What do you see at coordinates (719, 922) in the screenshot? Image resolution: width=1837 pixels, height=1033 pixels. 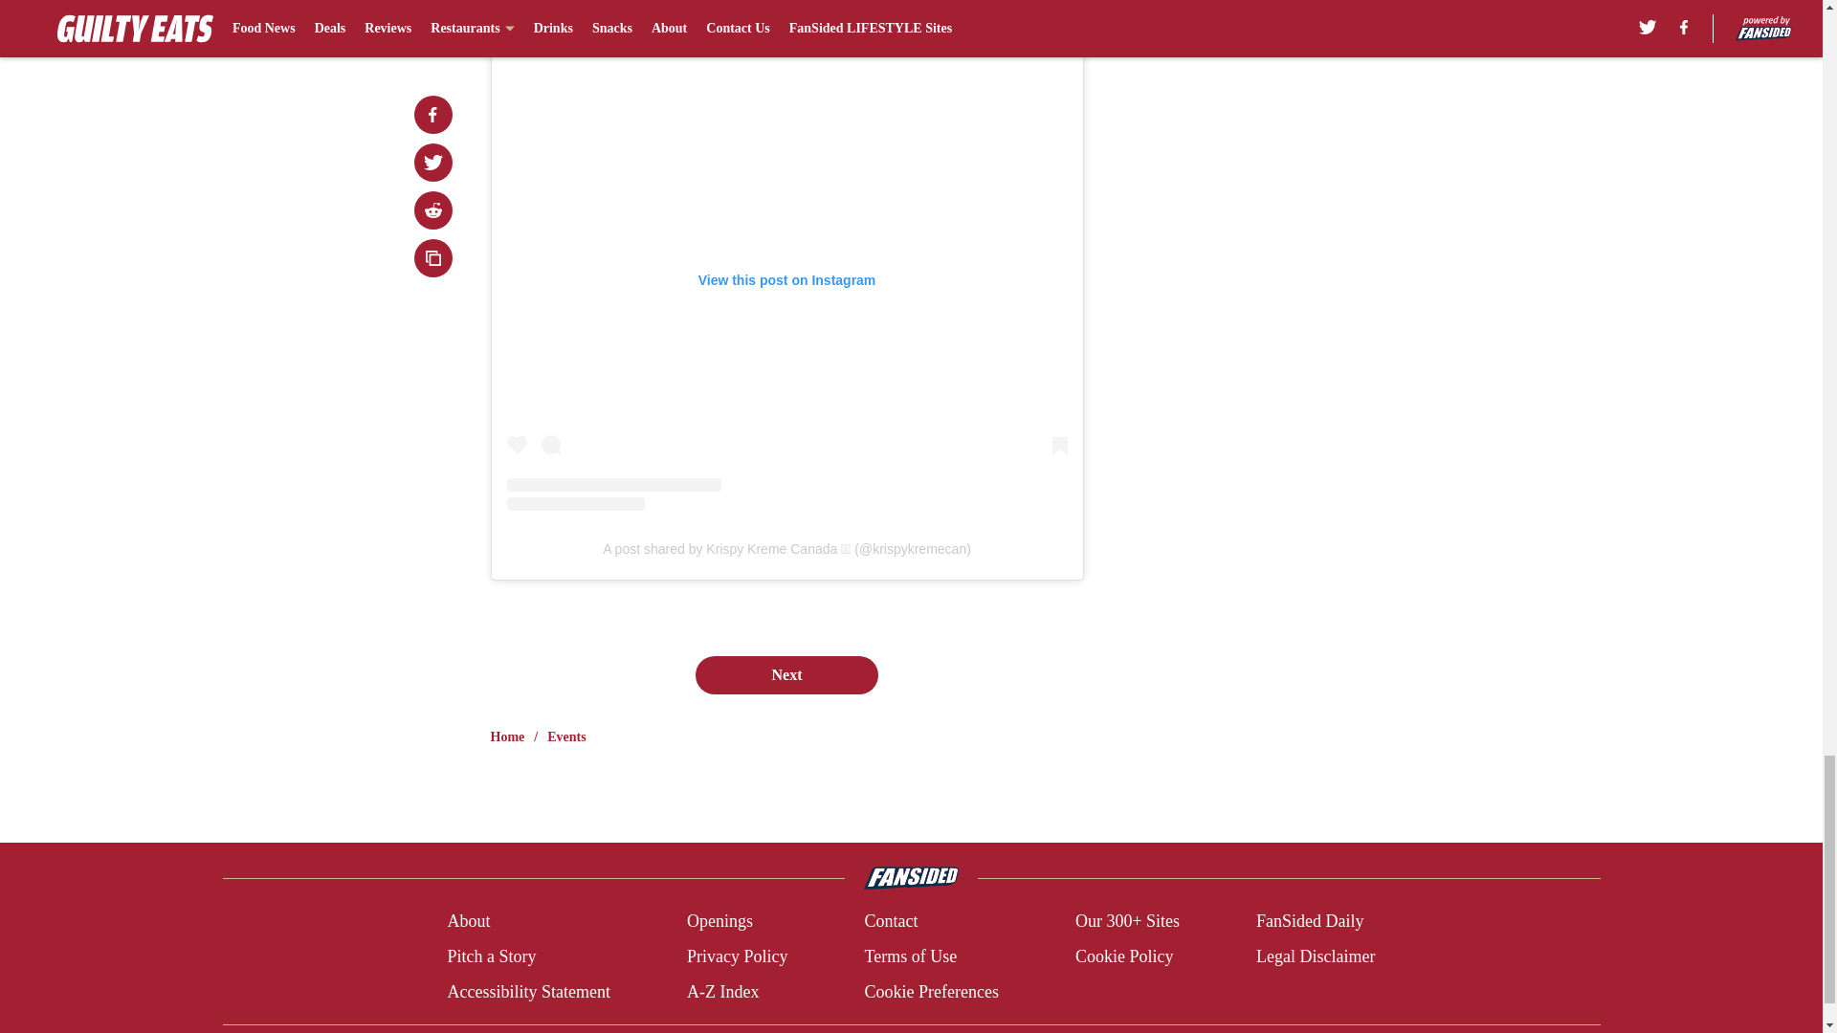 I see `Openings` at bounding box center [719, 922].